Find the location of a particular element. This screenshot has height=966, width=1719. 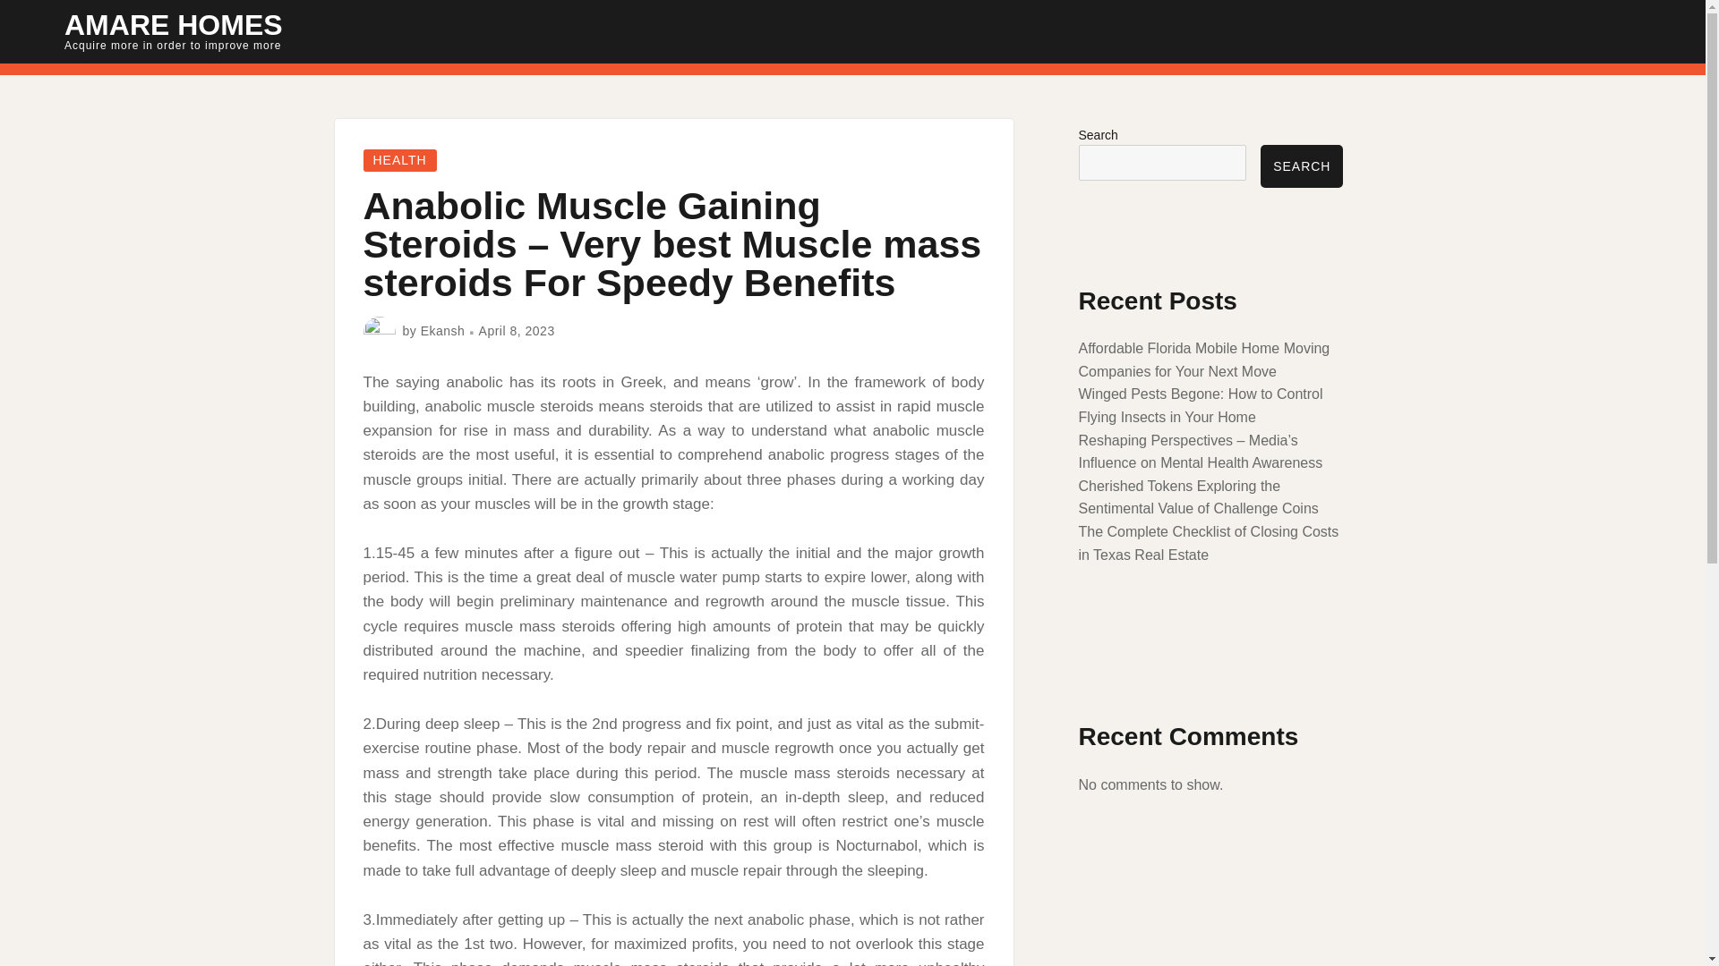

April 8, 2023 is located at coordinates (517, 331).